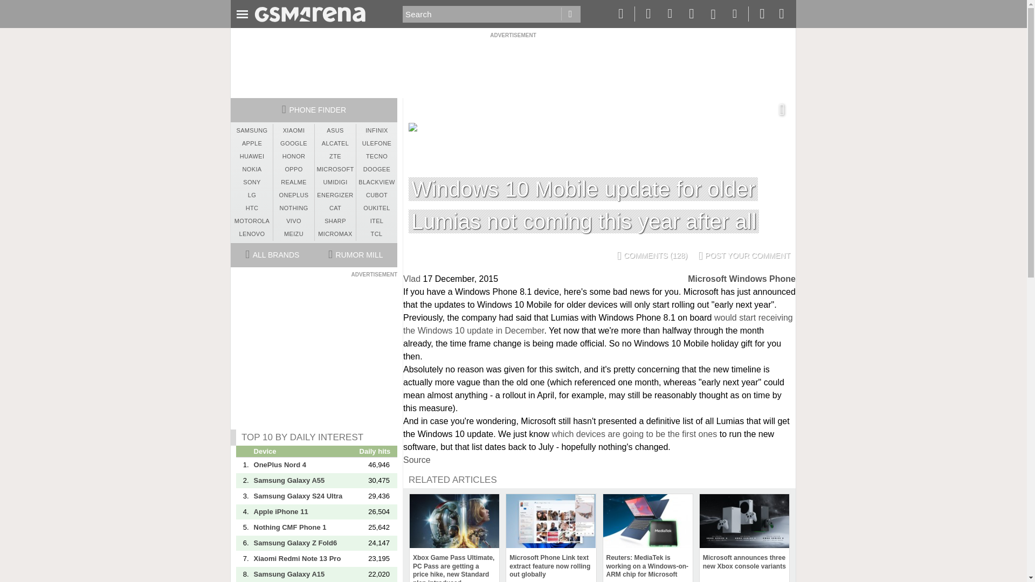 This screenshot has width=1035, height=582. I want to click on Source, so click(417, 459).